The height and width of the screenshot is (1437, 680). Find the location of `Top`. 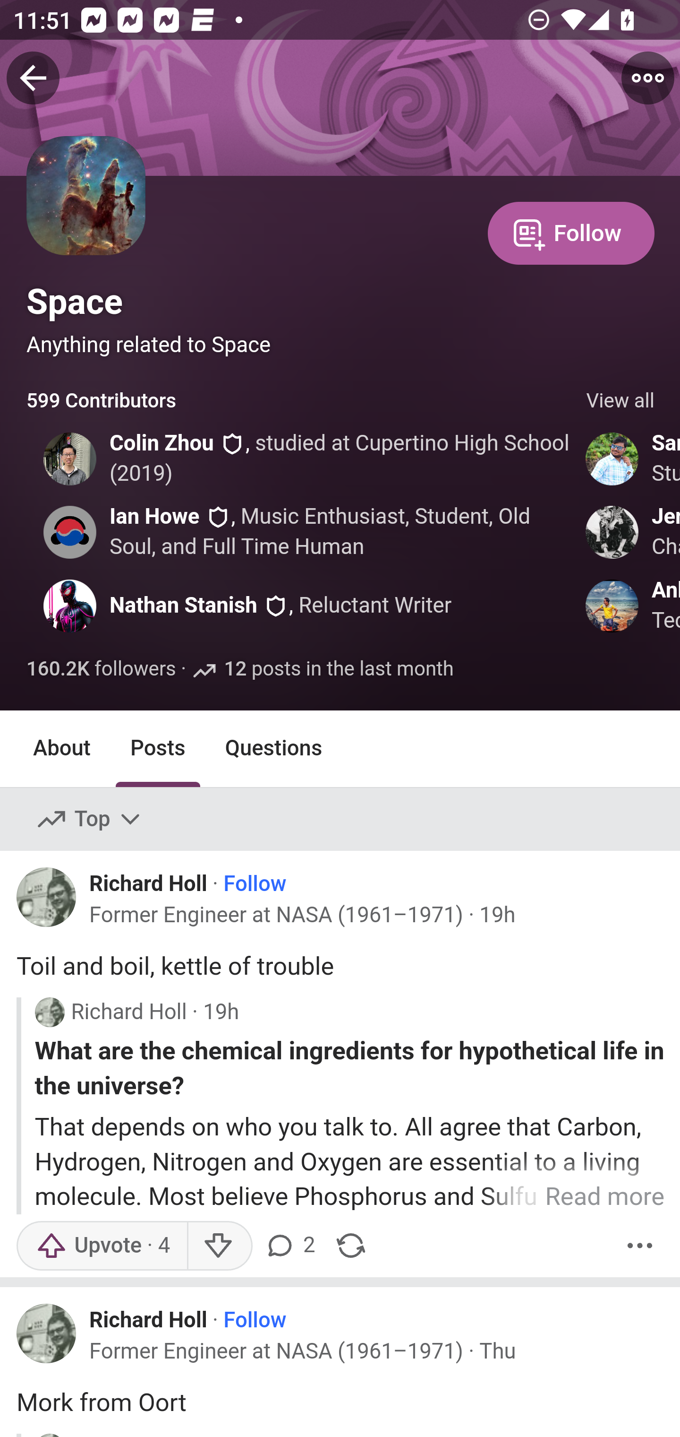

Top is located at coordinates (90, 820).